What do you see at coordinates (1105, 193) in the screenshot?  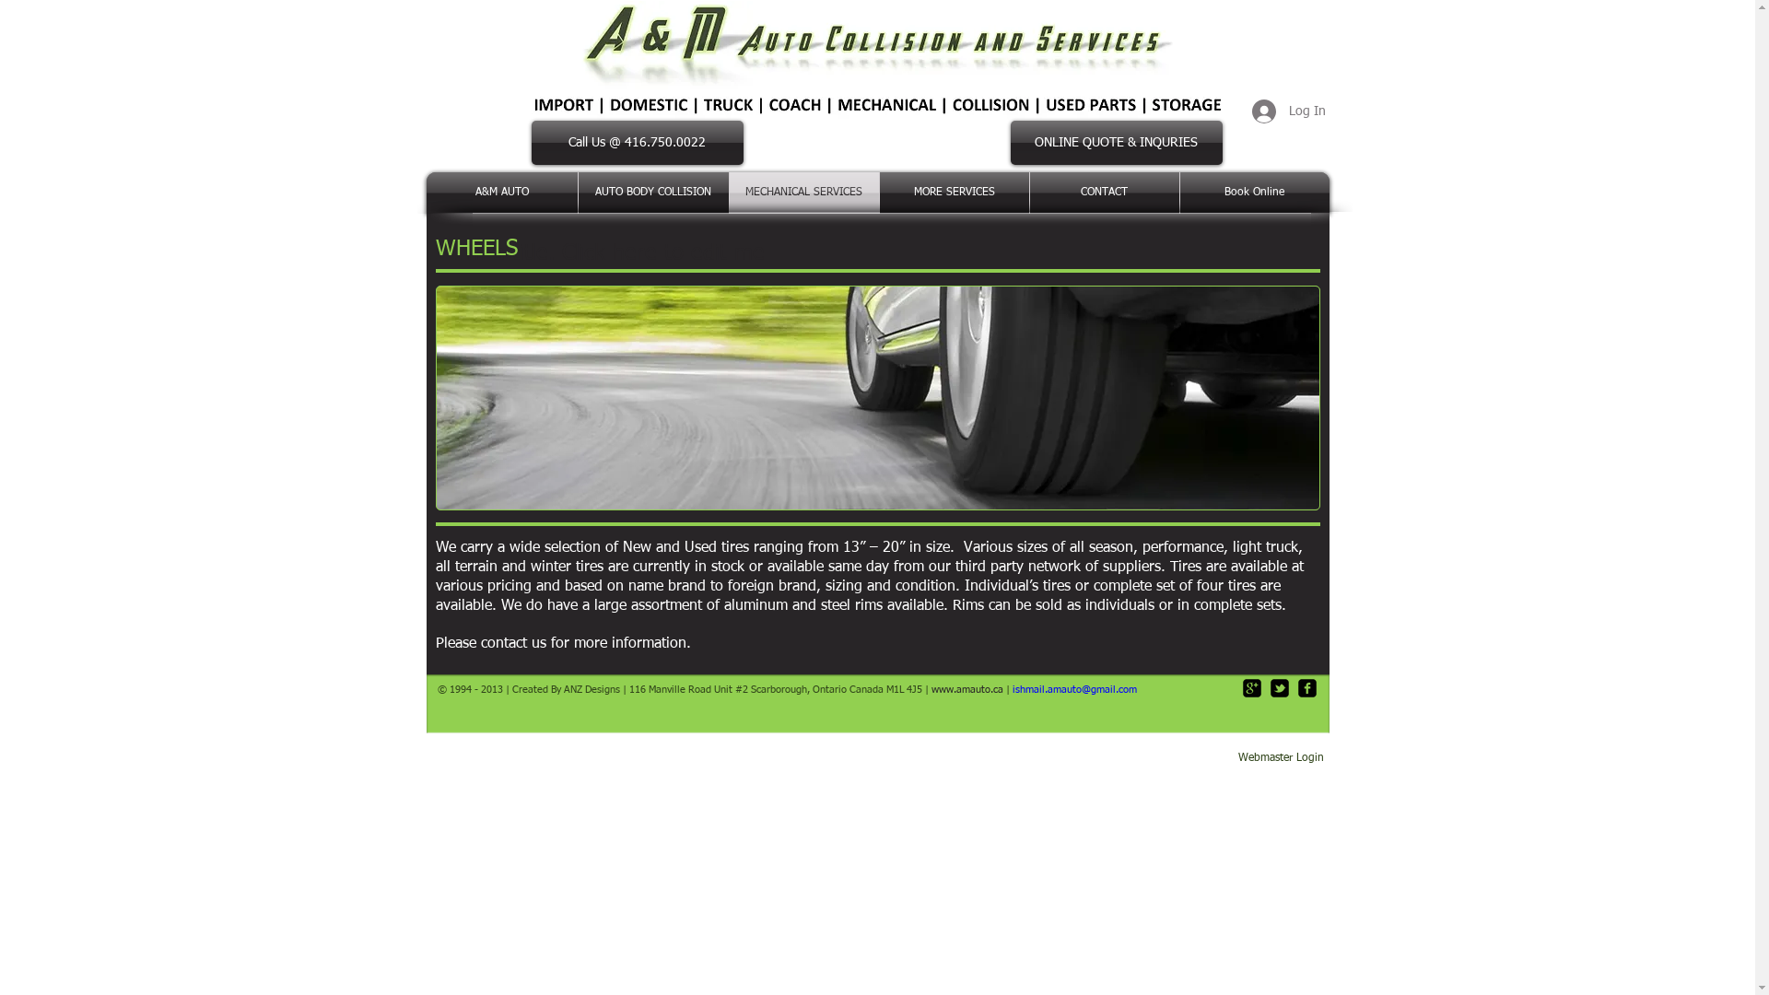 I see `CONTACT` at bounding box center [1105, 193].